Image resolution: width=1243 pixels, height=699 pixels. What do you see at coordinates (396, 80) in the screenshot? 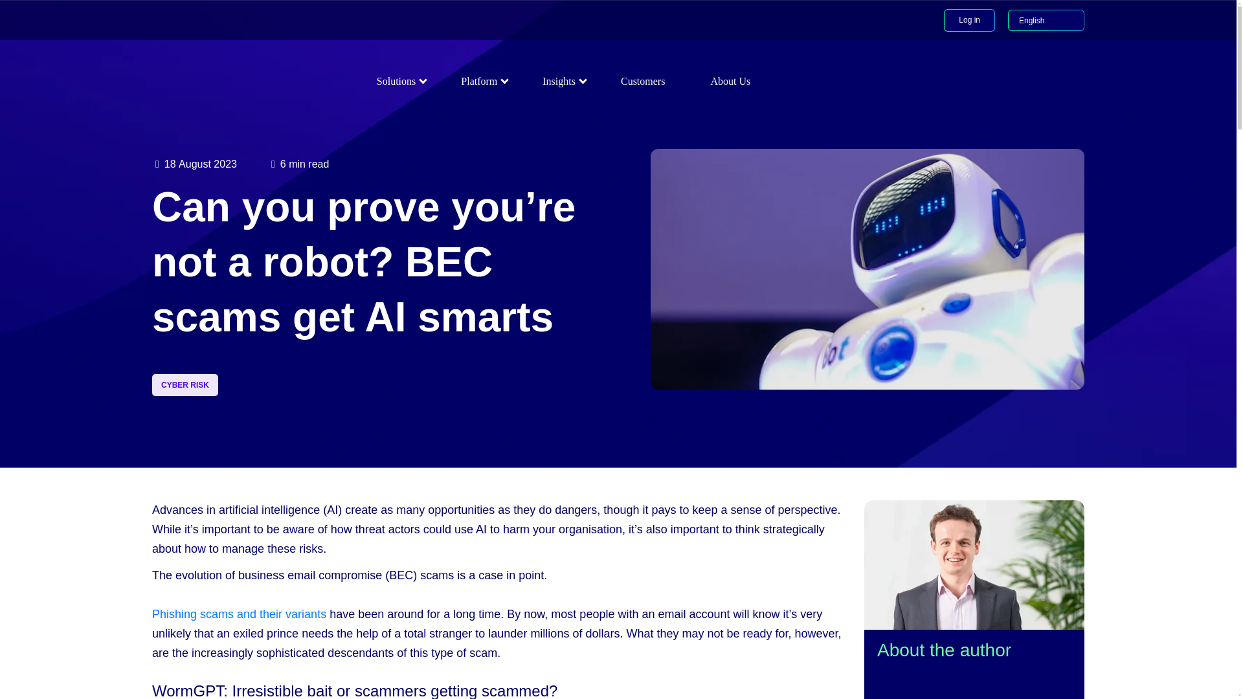
I see `Solutions` at bounding box center [396, 80].